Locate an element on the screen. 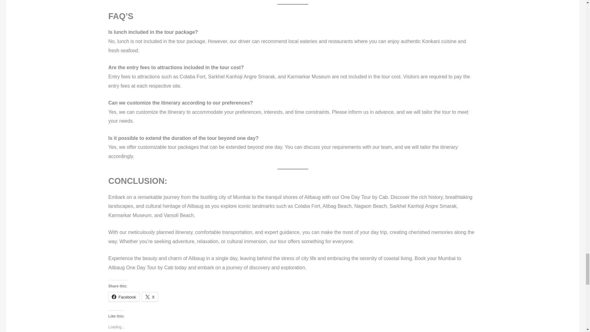 The width and height of the screenshot is (590, 332). Click to share on X is located at coordinates (150, 297).